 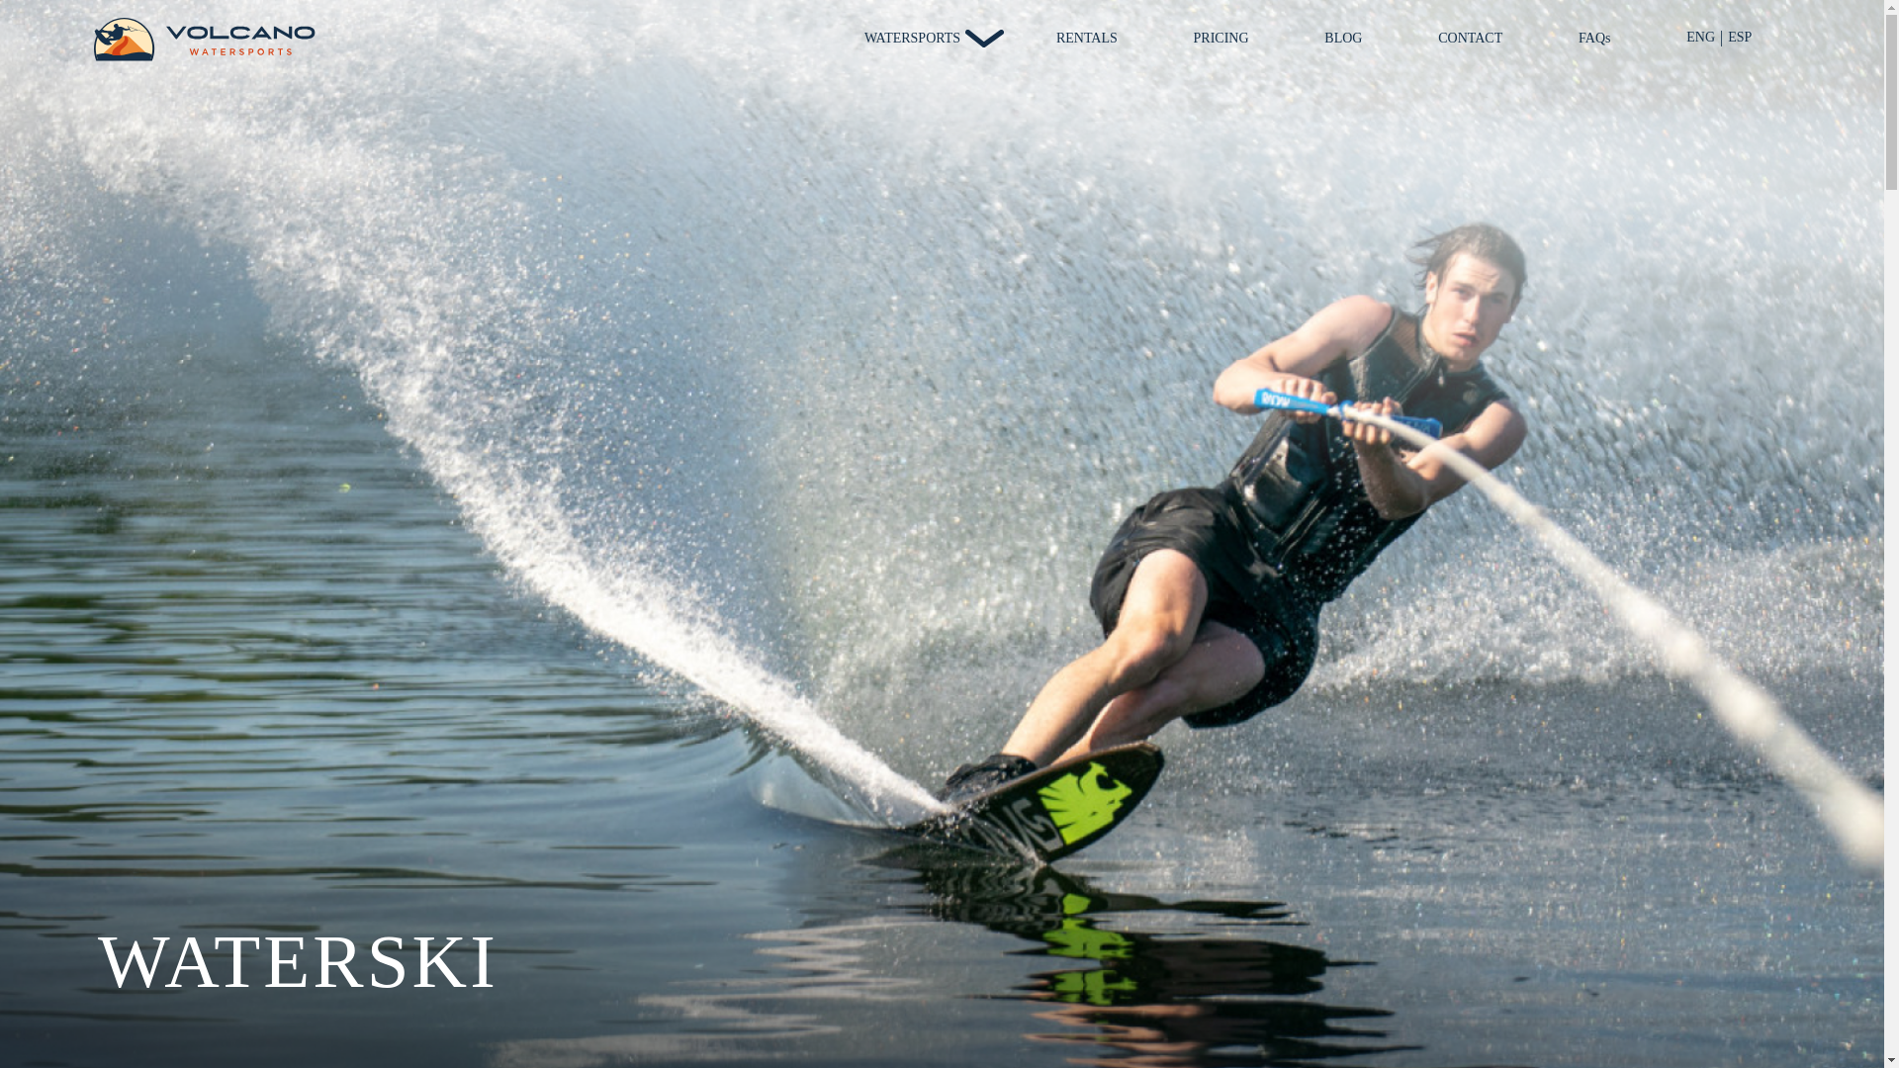 I want to click on RENTALS, so click(x=1086, y=40).